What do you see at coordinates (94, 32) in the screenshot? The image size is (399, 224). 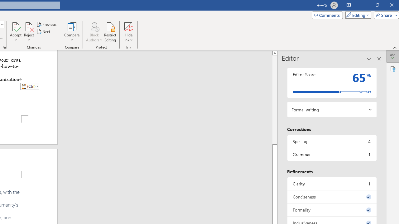 I see `Block Authors` at bounding box center [94, 32].